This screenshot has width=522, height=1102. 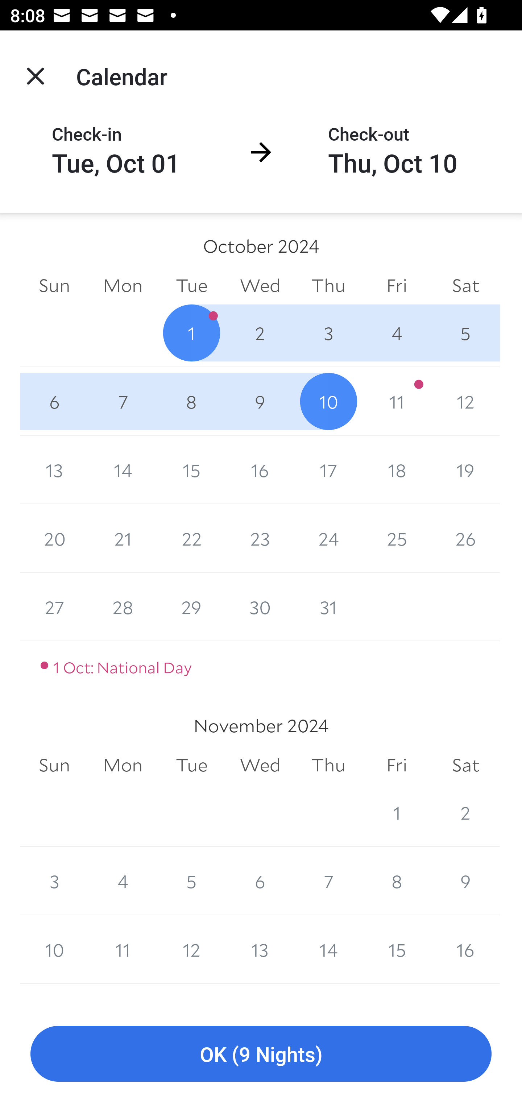 What do you see at coordinates (465, 539) in the screenshot?
I see `26 26 October 2024` at bounding box center [465, 539].